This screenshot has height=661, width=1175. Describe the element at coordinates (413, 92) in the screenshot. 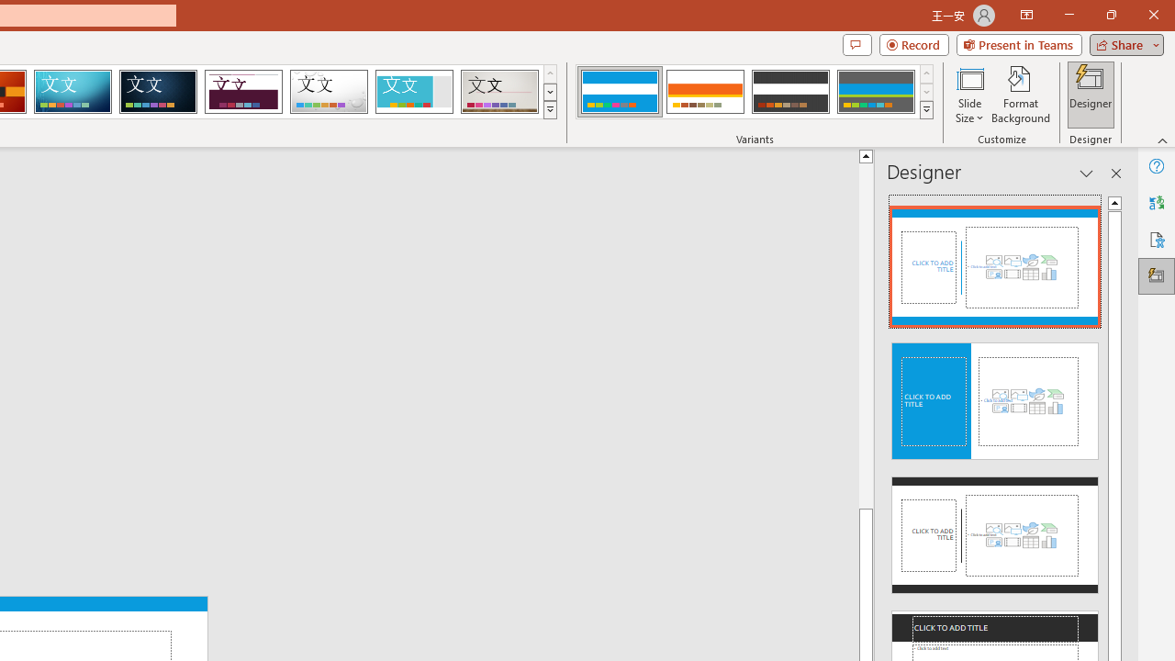

I see `Frame` at that location.